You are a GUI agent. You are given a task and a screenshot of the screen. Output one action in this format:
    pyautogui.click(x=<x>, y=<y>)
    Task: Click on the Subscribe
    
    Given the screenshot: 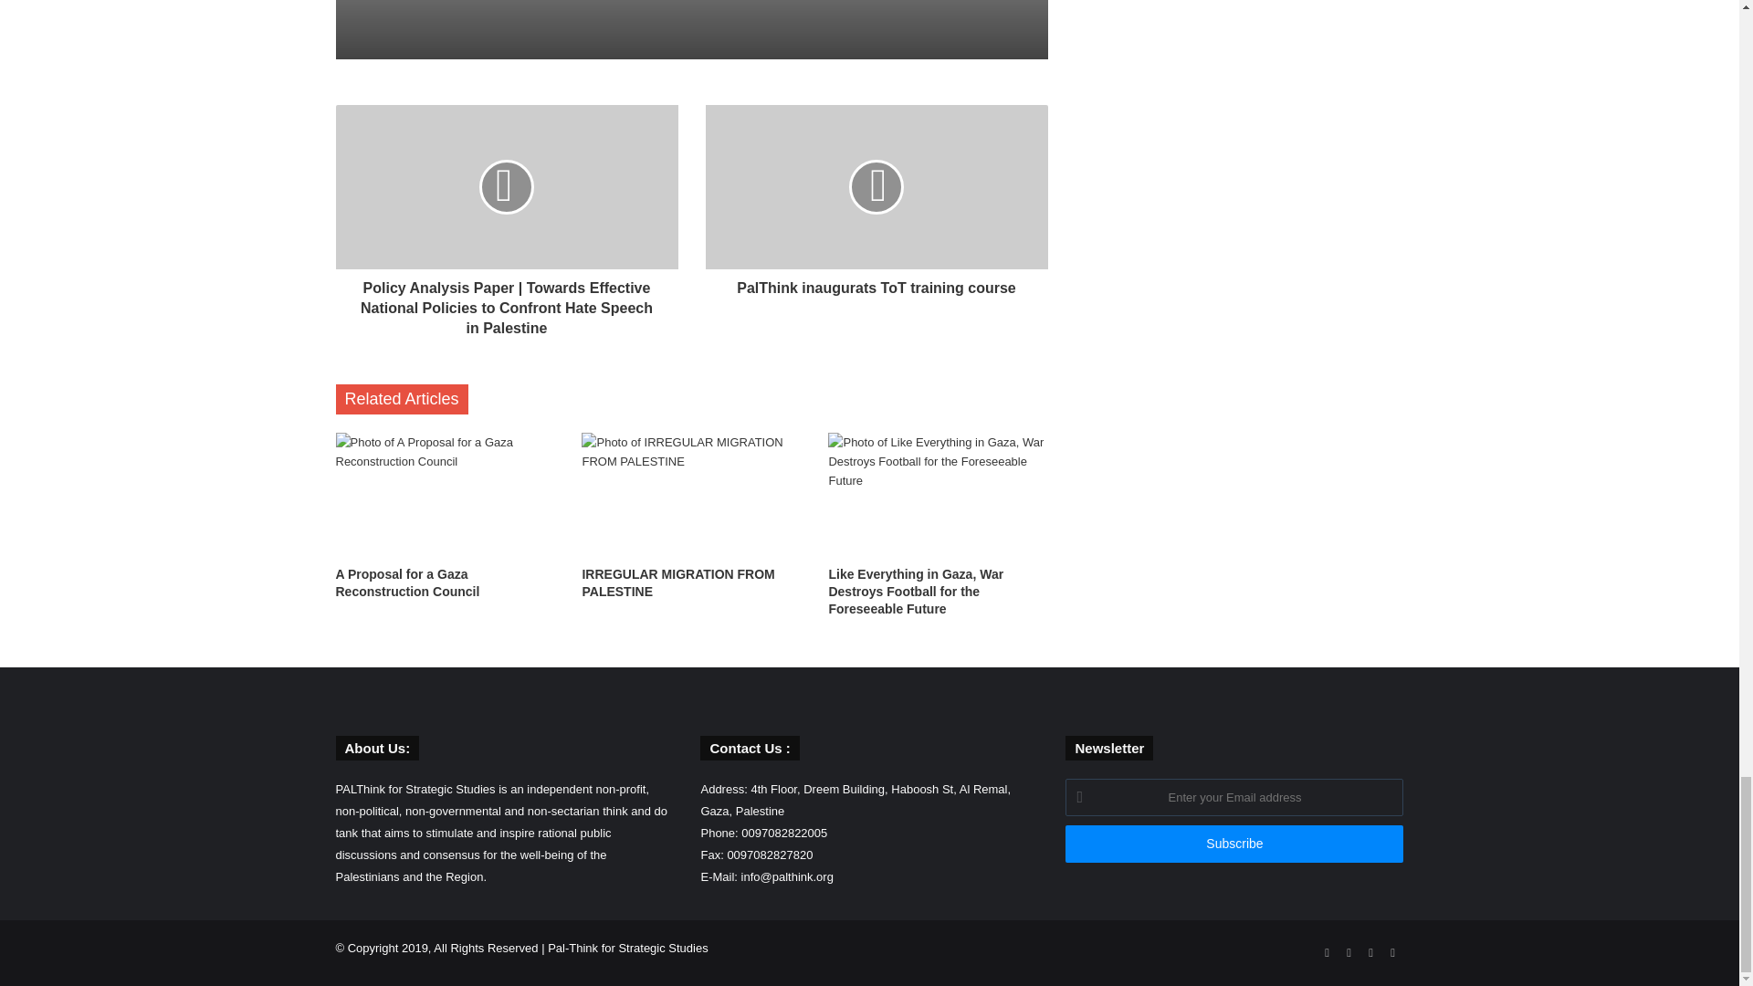 What is the action you would take?
    pyautogui.click(x=1234, y=844)
    